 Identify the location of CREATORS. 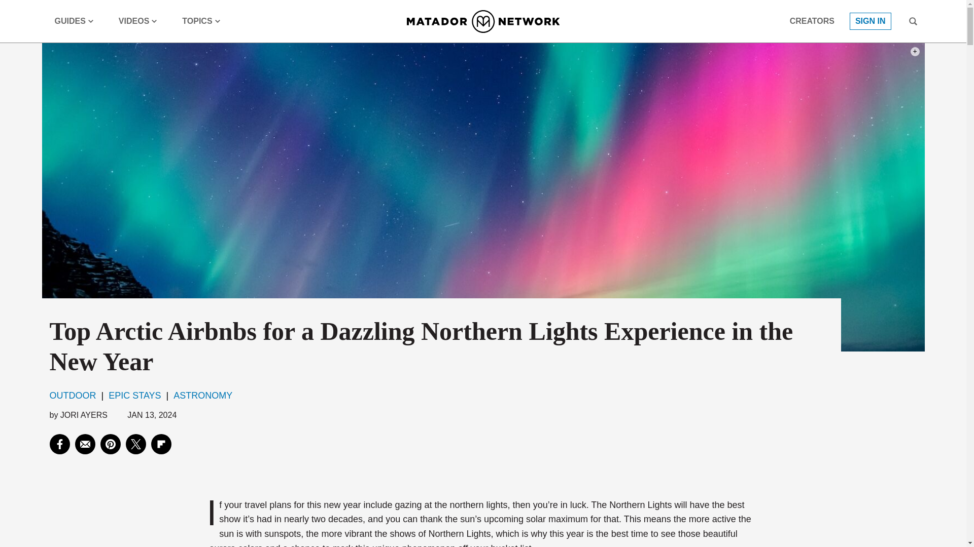
(812, 21).